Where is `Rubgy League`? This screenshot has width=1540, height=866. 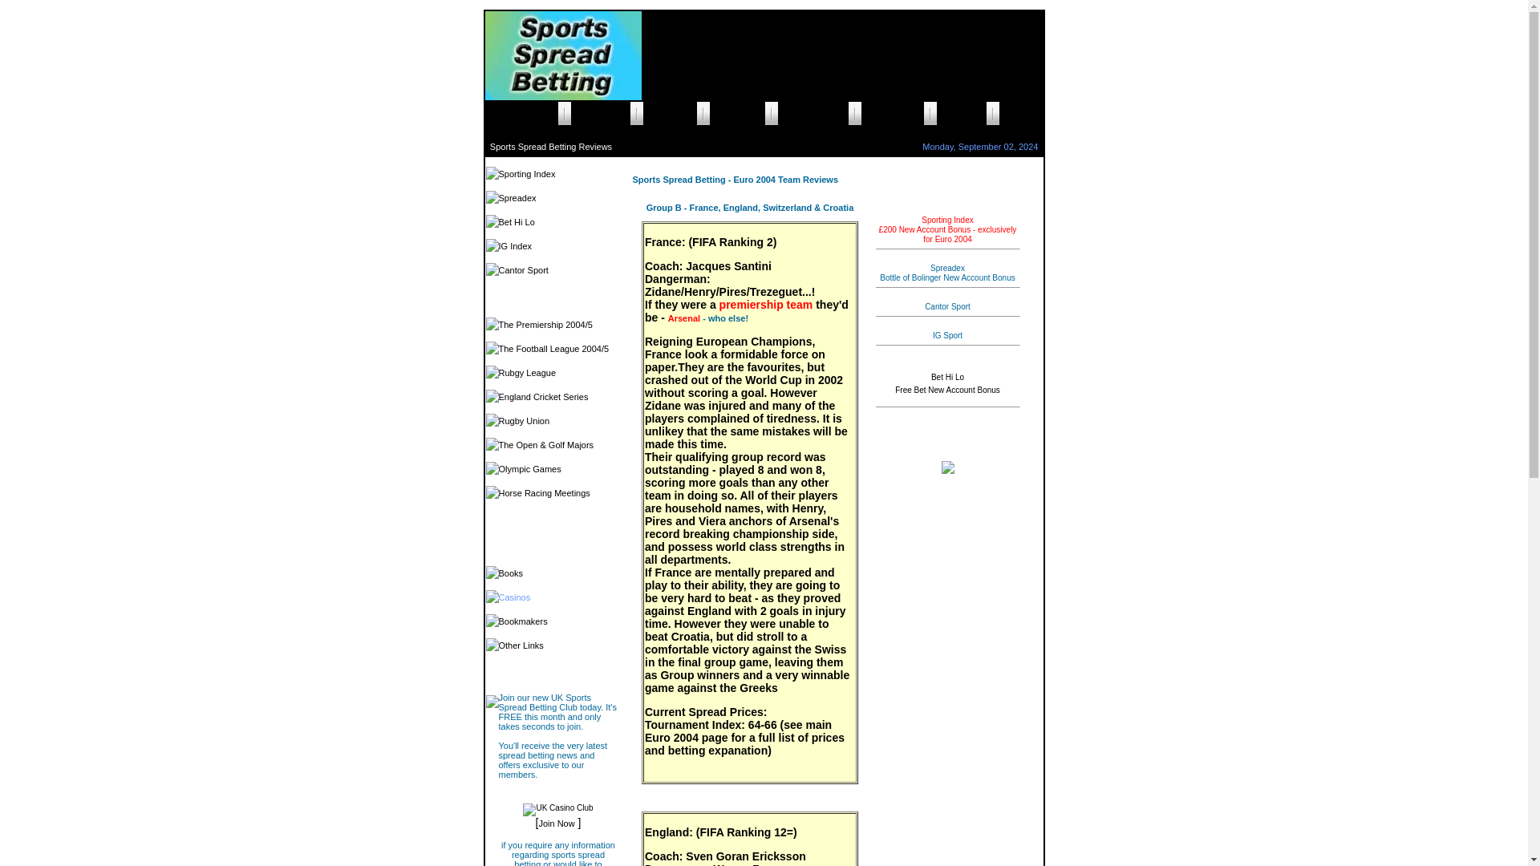
Rubgy League is located at coordinates (528, 372).